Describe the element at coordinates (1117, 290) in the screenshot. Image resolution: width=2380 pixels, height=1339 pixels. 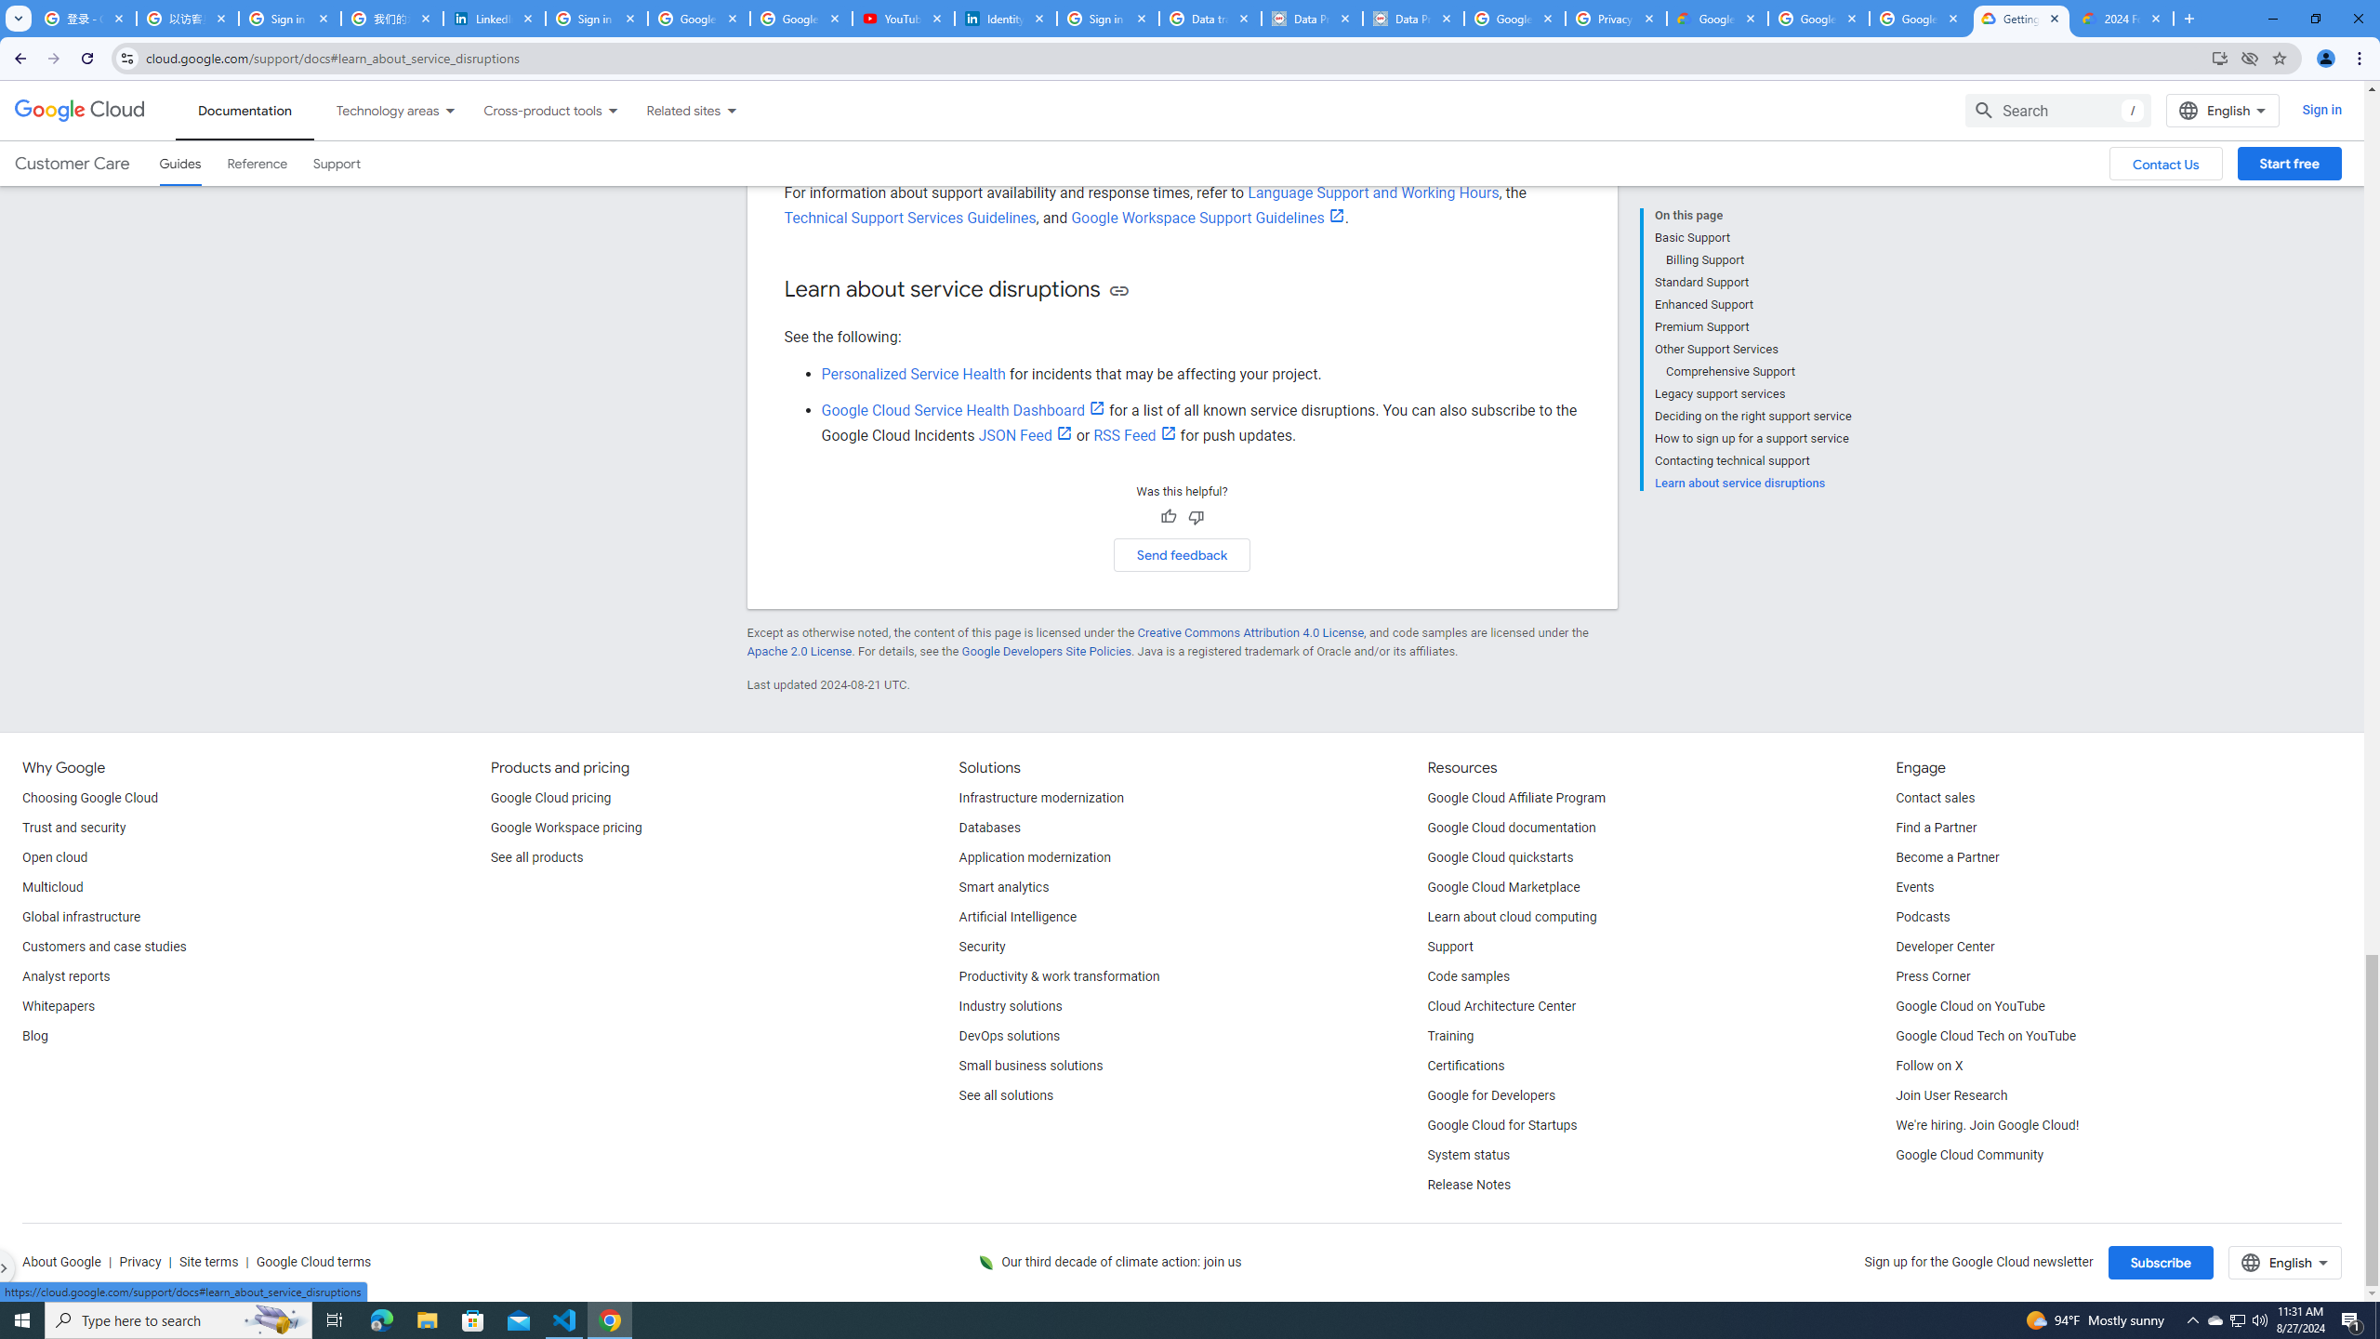
I see `Copy link to this section: Learn about service disruptions` at that location.